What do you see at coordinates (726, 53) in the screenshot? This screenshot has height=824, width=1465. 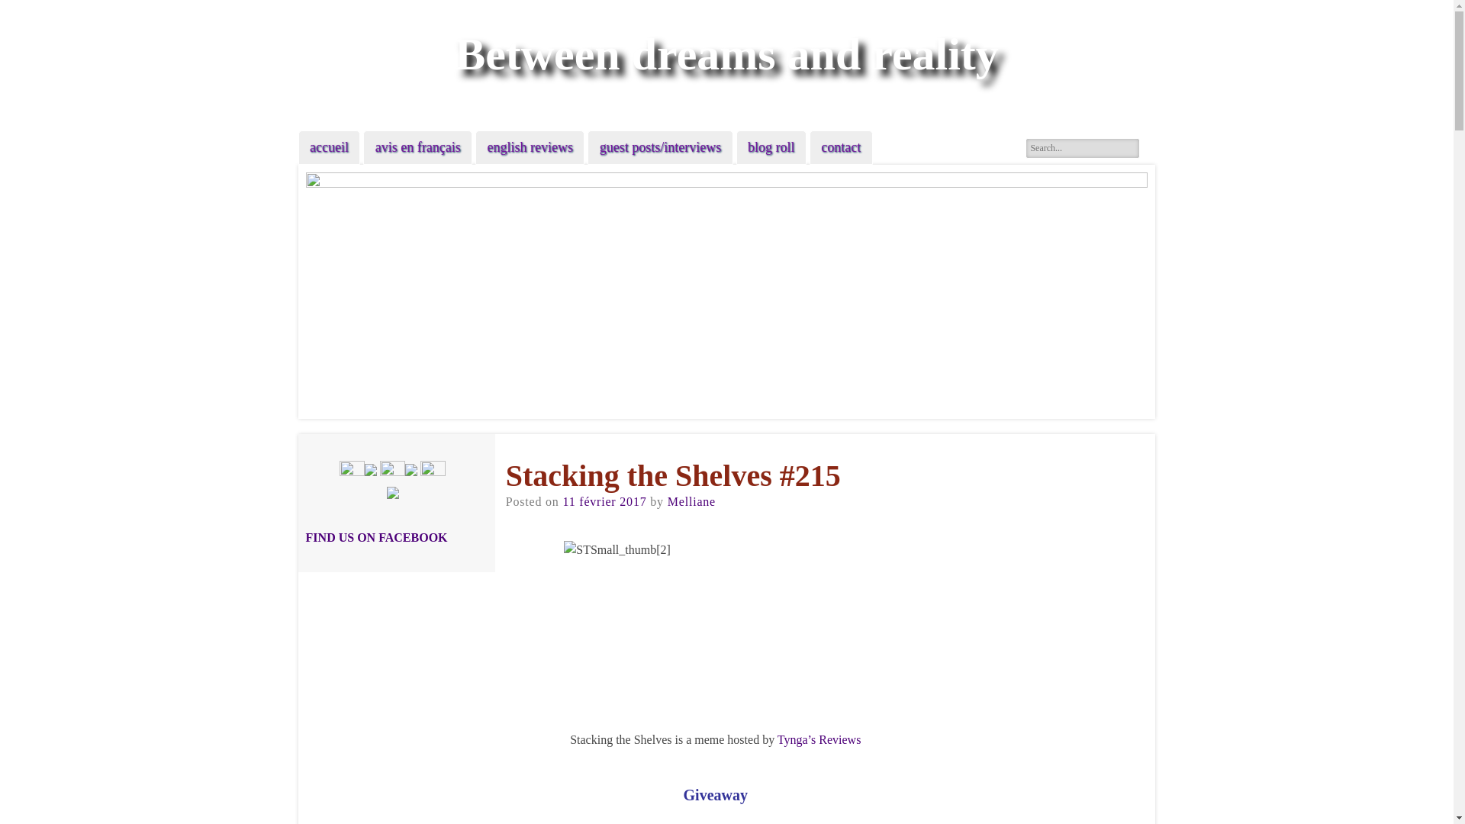 I see `Between dreams and reality` at bounding box center [726, 53].